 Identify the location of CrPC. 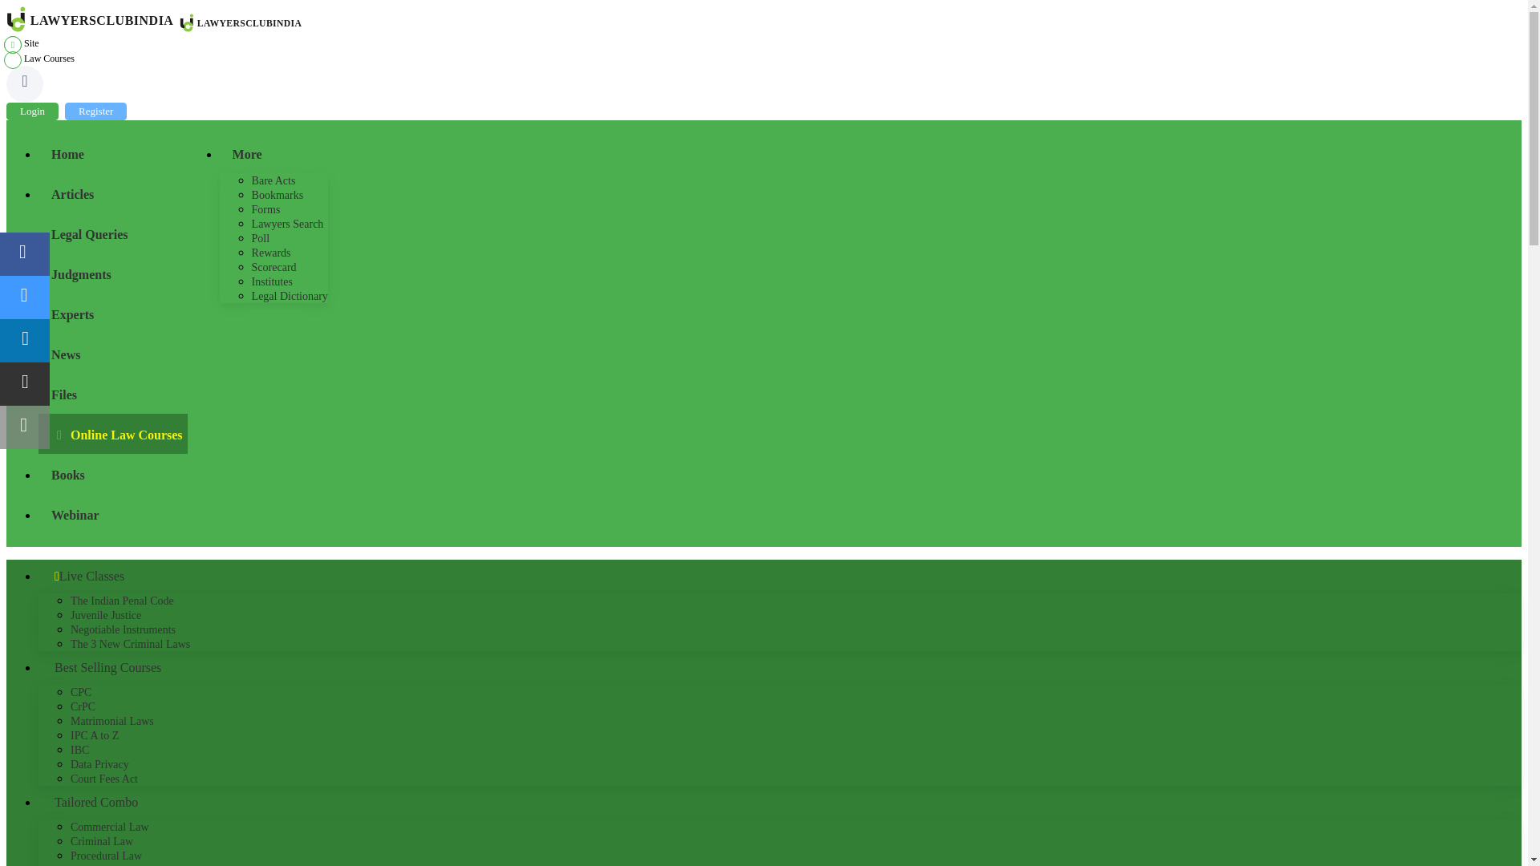
(83, 706).